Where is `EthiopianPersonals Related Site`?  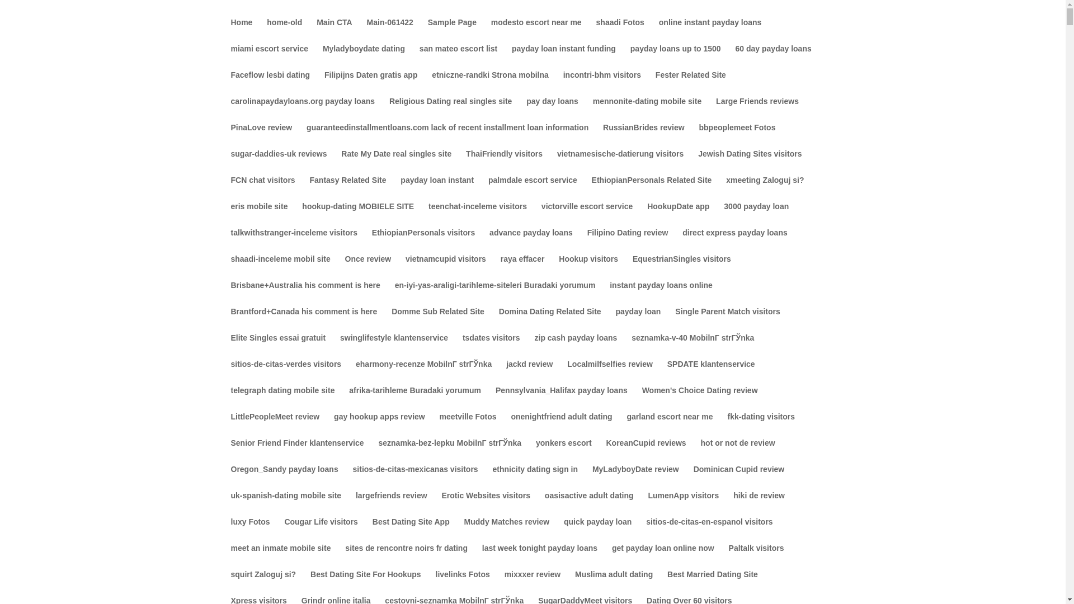 EthiopianPersonals Related Site is located at coordinates (651, 189).